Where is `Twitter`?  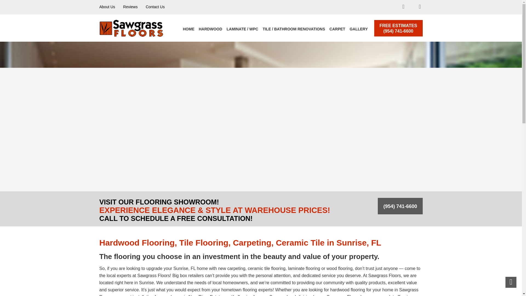
Twitter is located at coordinates (411, 7).